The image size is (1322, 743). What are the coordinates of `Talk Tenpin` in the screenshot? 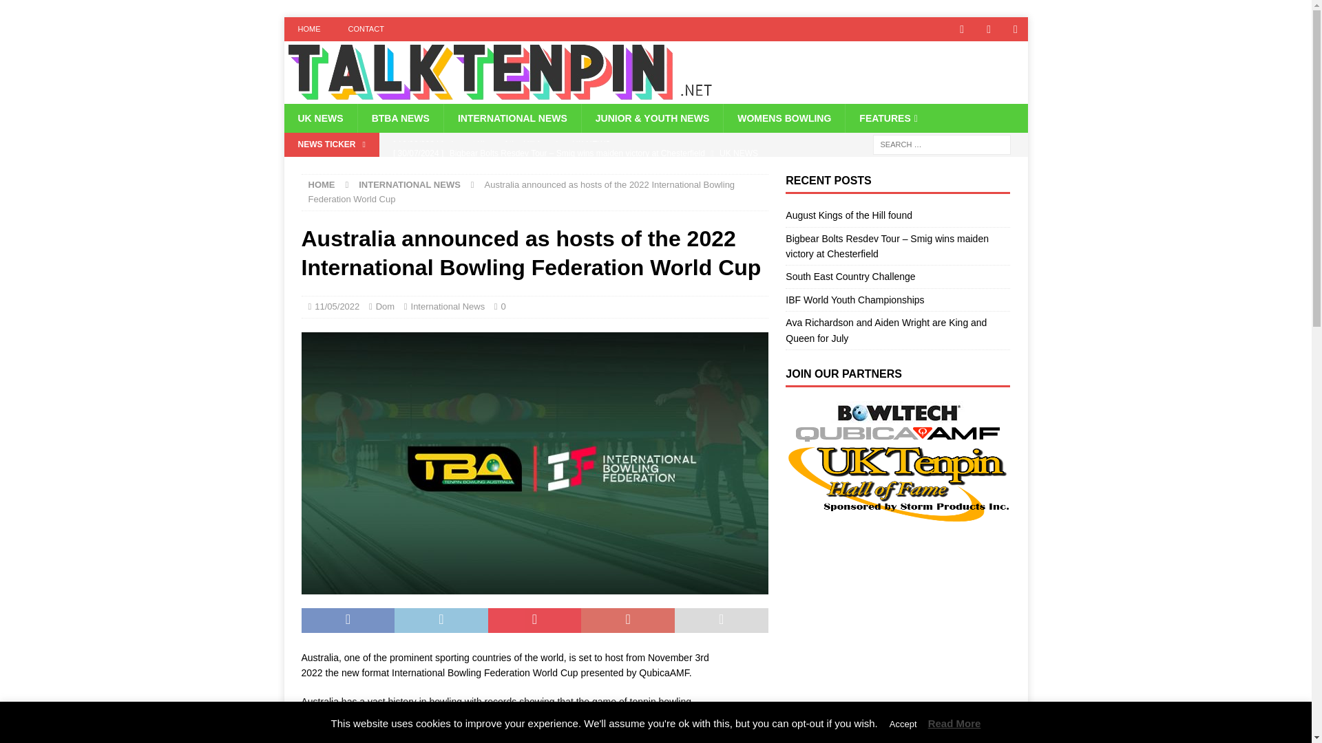 It's located at (499, 96).